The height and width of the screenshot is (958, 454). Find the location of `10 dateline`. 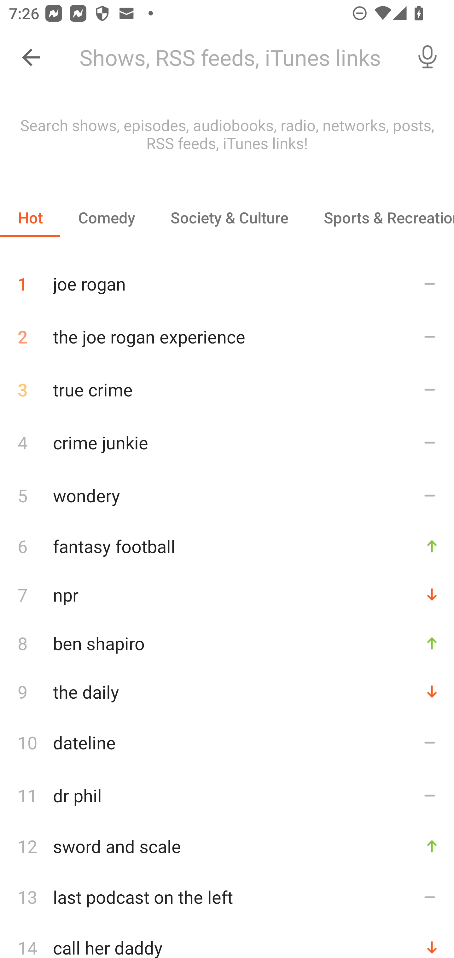

10 dateline is located at coordinates (227, 742).